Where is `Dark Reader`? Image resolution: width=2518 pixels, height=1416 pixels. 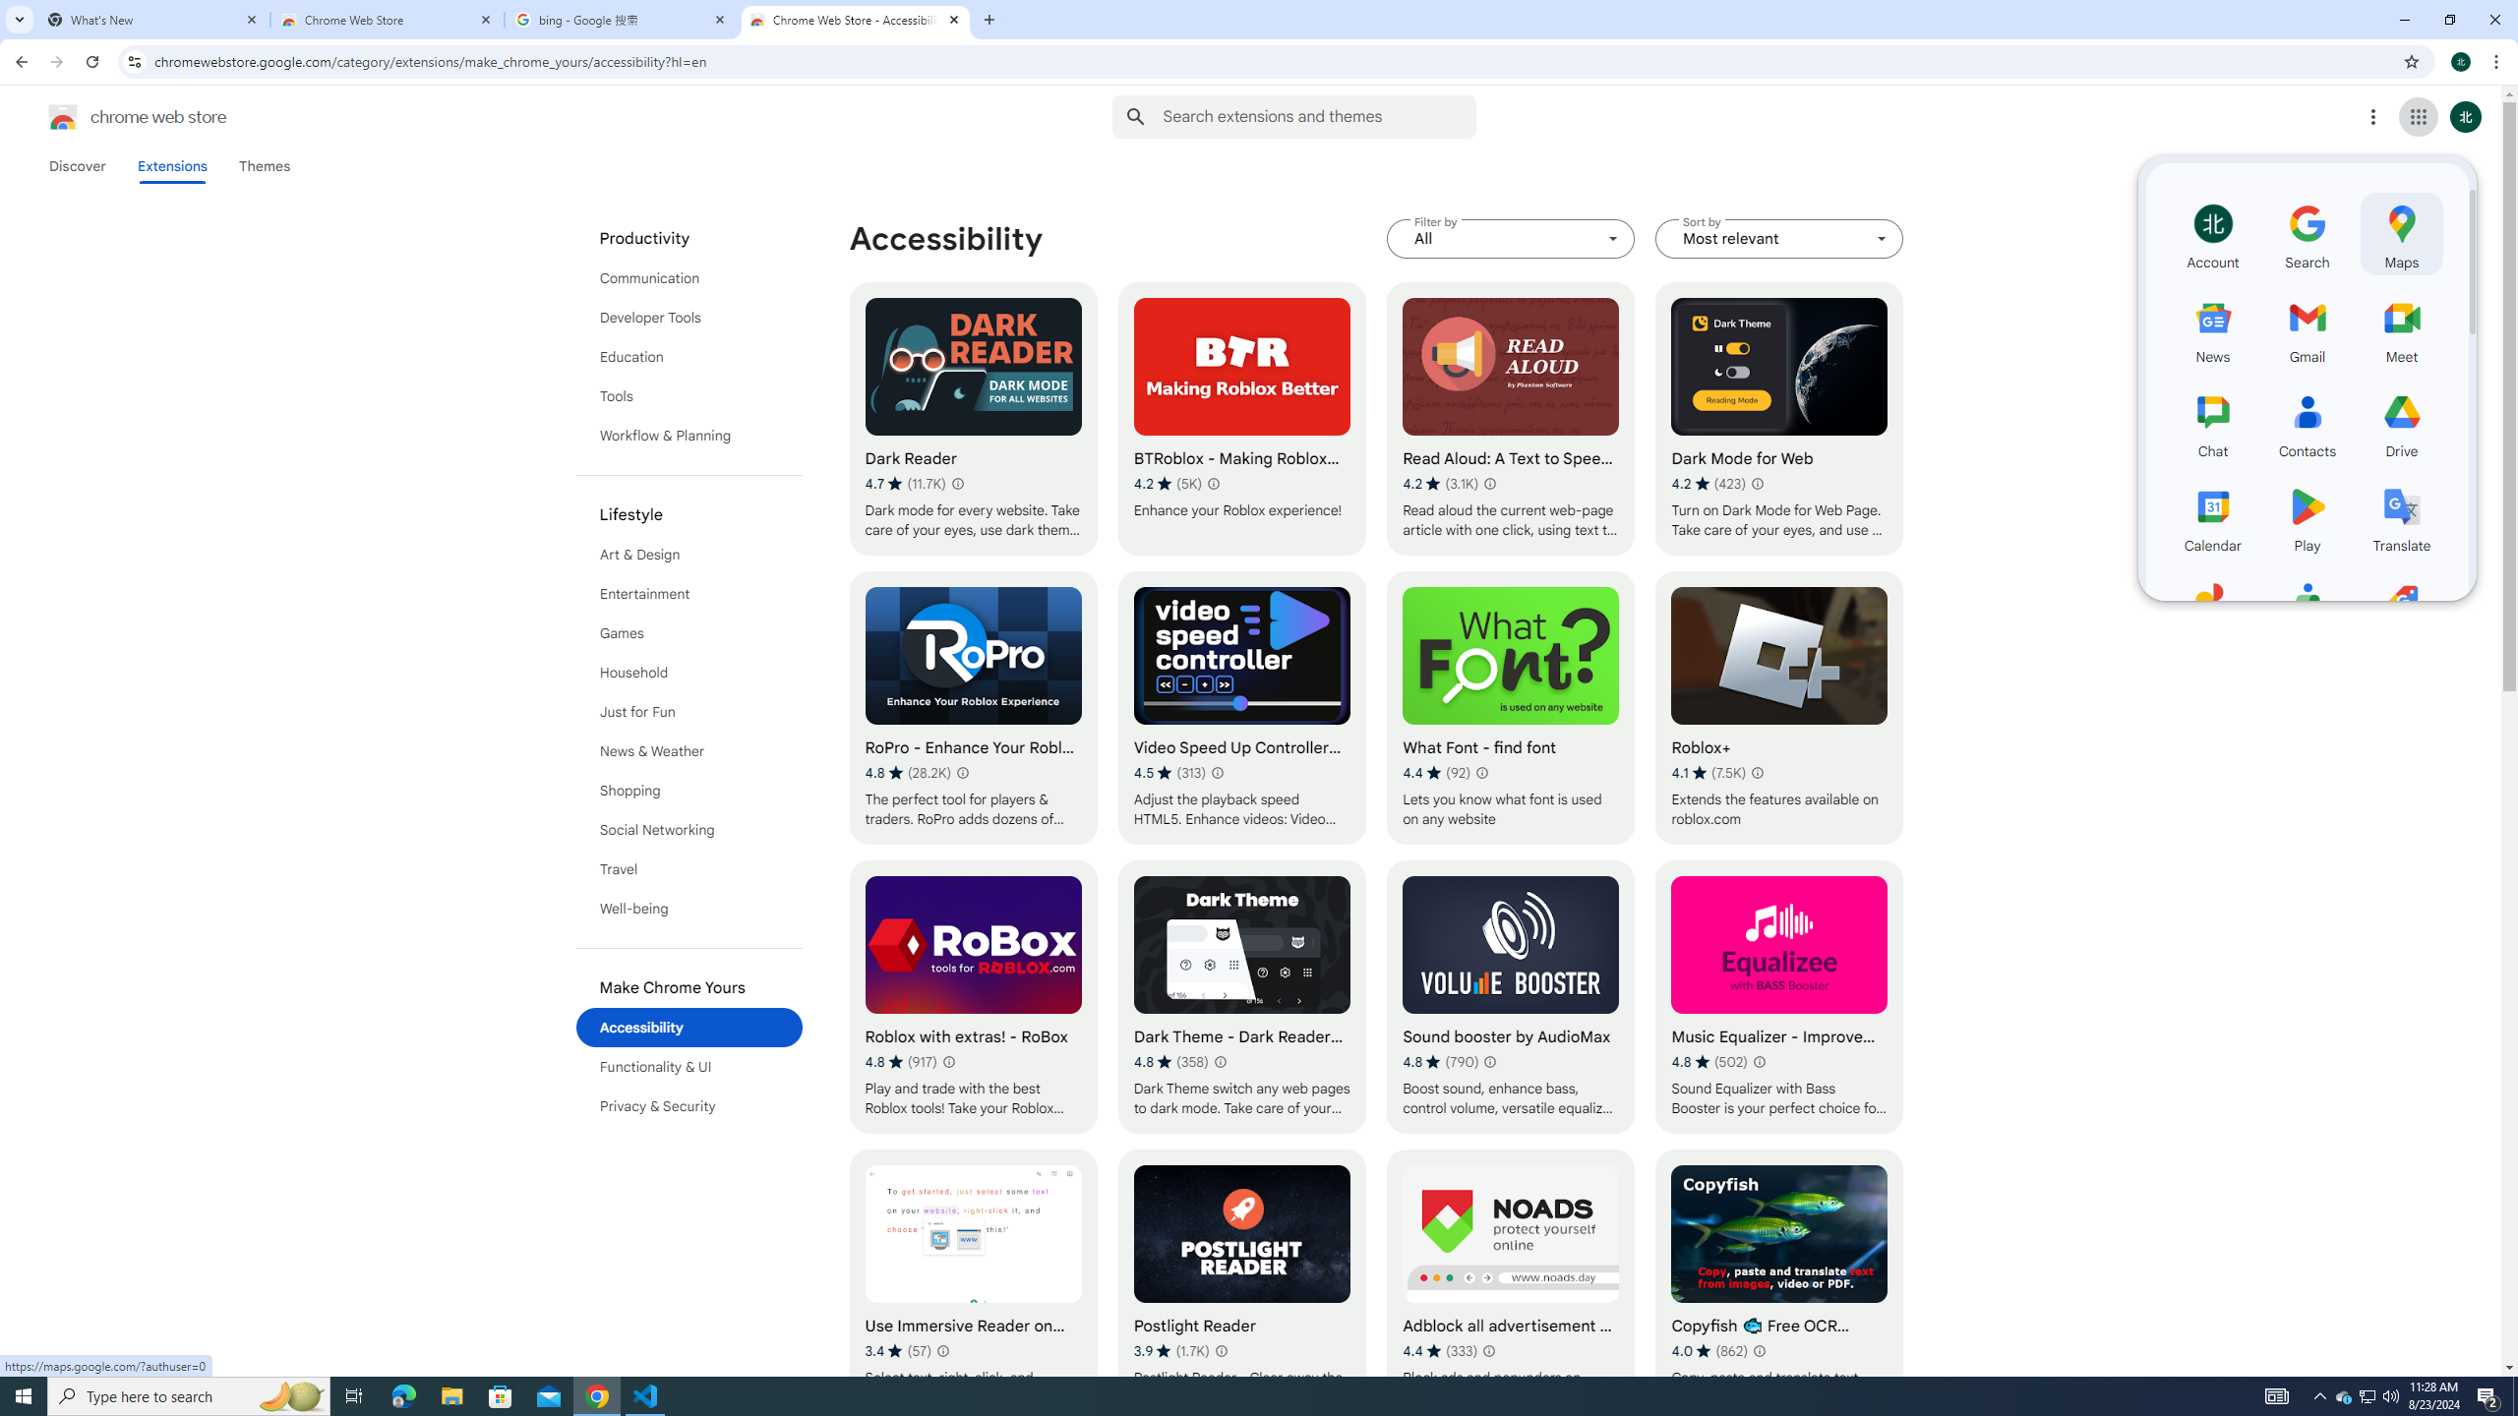 Dark Reader is located at coordinates (973, 418).